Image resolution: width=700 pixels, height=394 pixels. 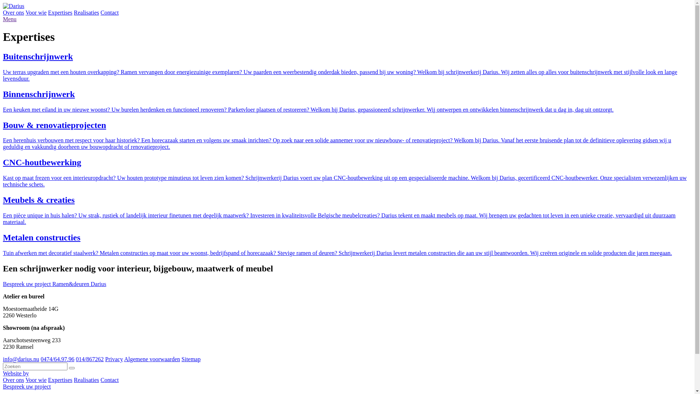 I want to click on Bespreek uw project, so click(x=28, y=284).